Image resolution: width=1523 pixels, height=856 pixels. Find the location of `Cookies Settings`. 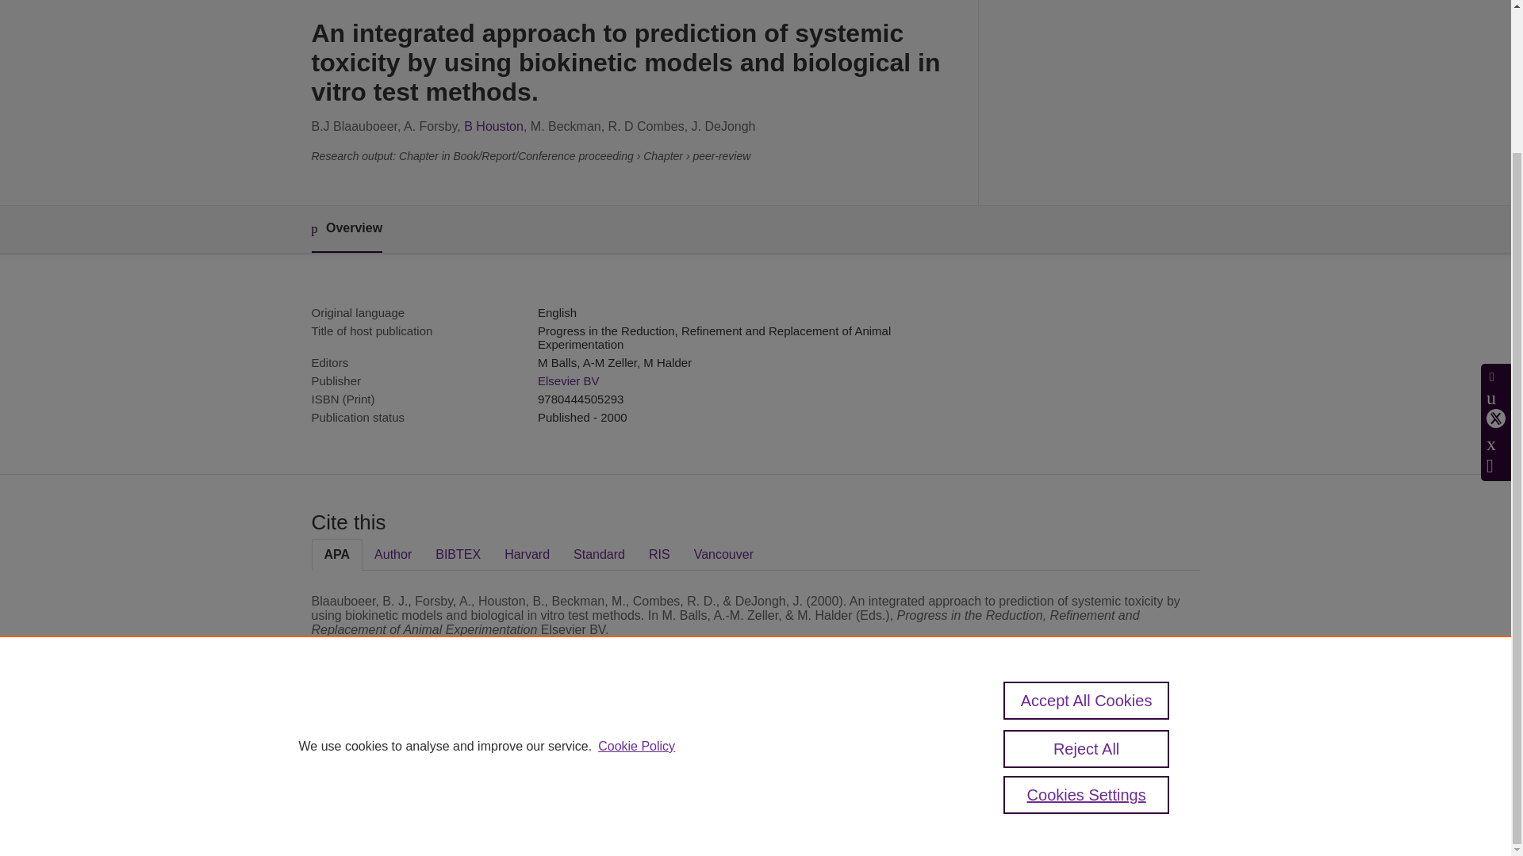

Cookies Settings is located at coordinates (1087, 620).